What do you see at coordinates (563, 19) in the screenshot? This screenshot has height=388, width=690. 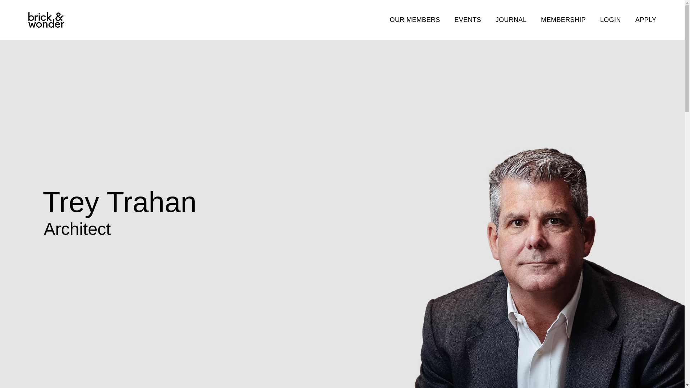 I see `MEMBERSHIP` at bounding box center [563, 19].